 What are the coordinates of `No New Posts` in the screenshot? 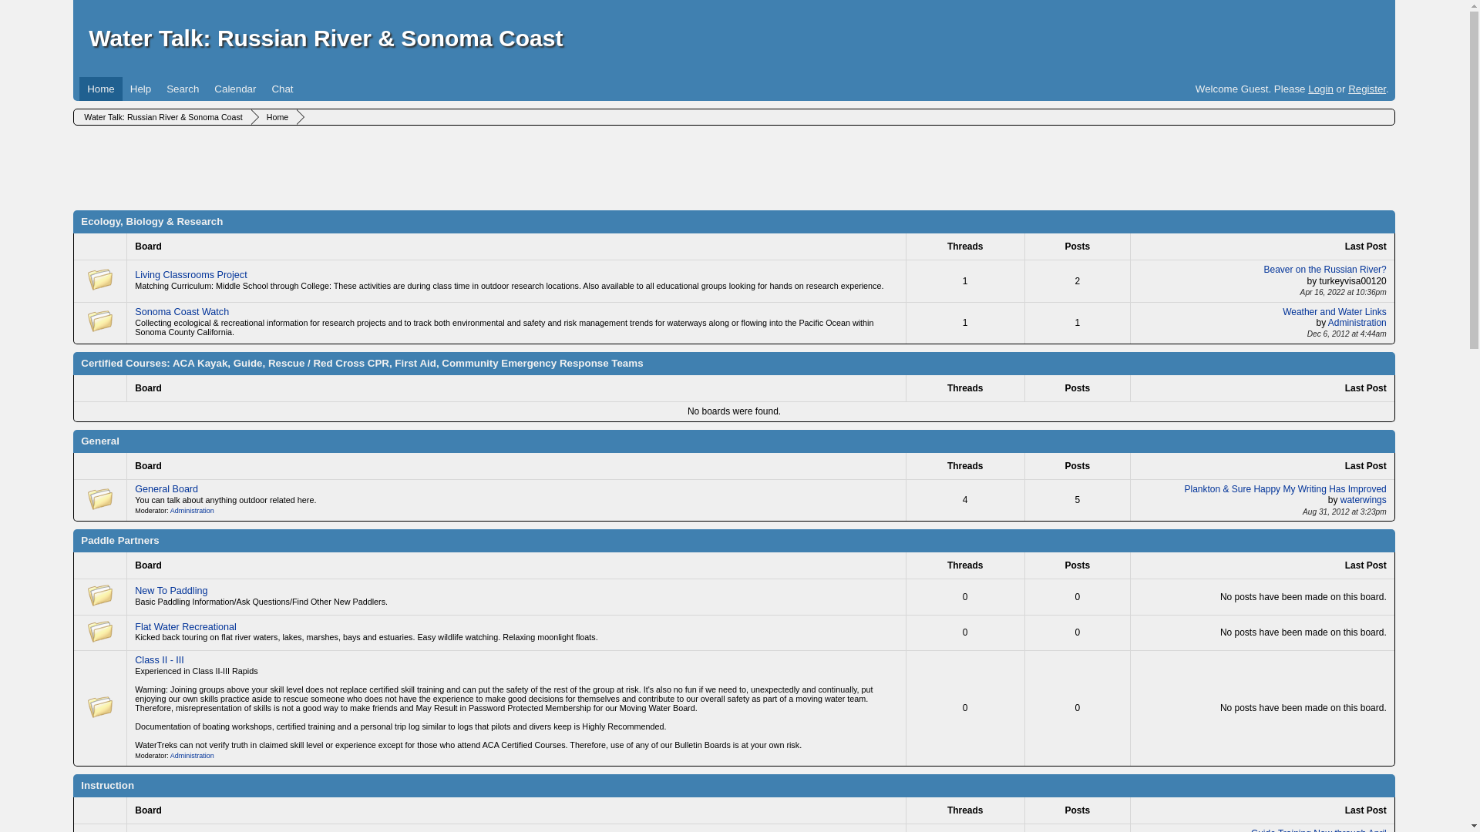 It's located at (99, 595).